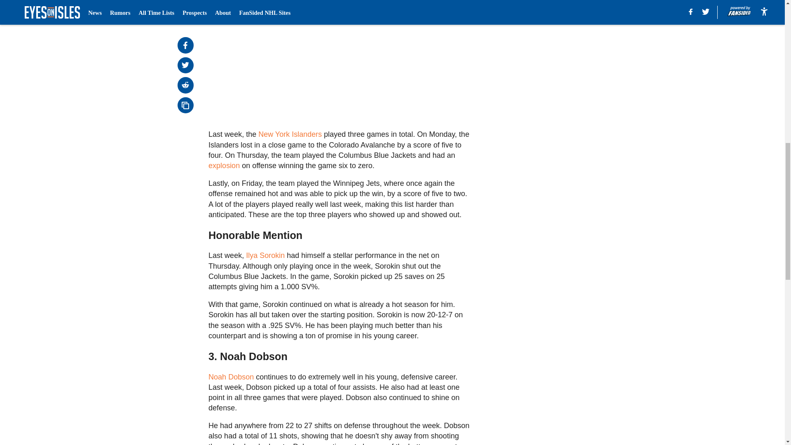  Describe the element at coordinates (265, 255) in the screenshot. I see `Ilya Sorokin` at that location.